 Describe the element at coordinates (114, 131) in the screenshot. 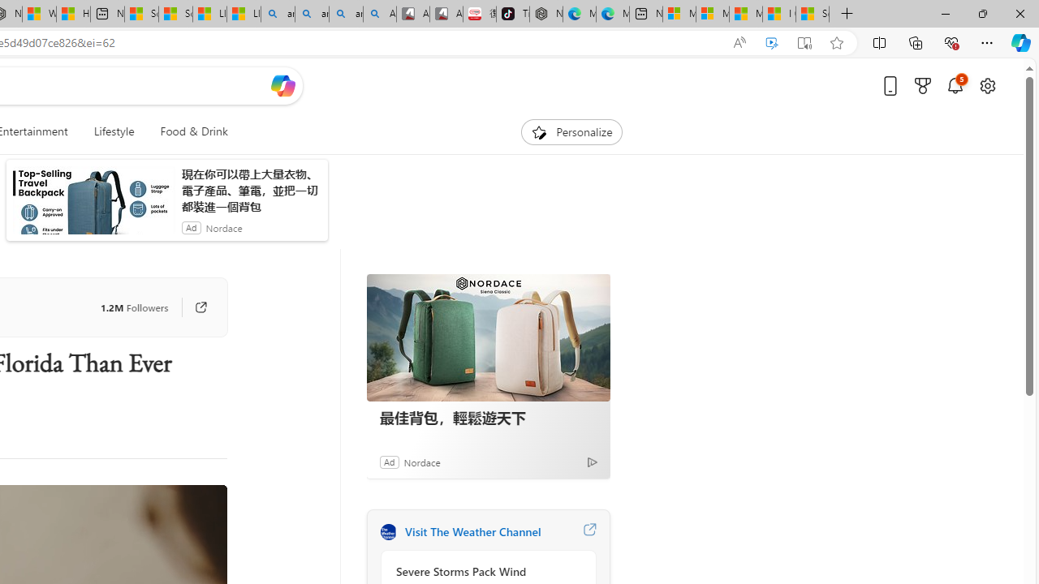

I see `Lifestyle` at that location.